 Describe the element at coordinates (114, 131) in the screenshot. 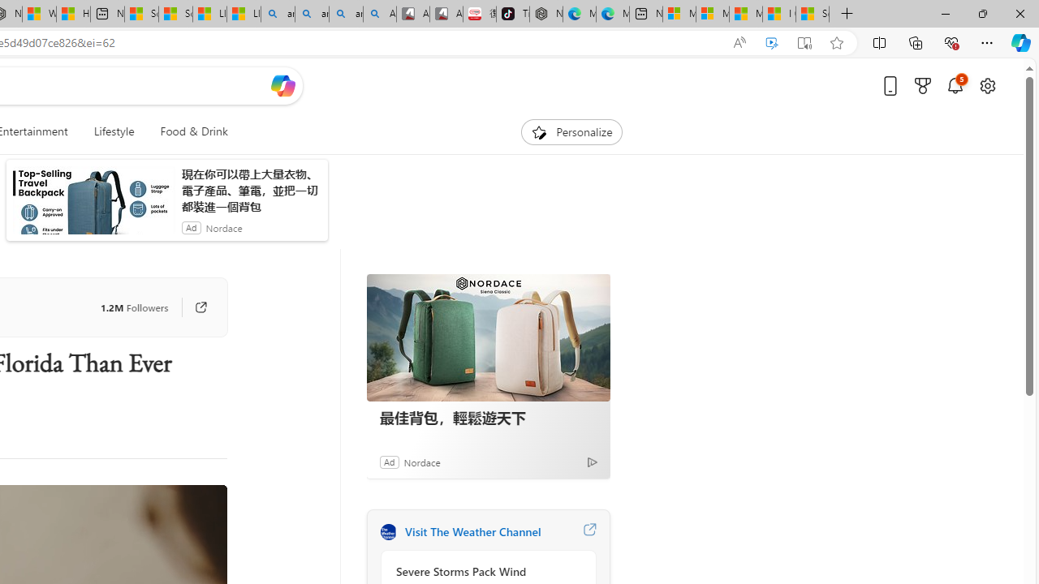

I see `Lifestyle` at that location.